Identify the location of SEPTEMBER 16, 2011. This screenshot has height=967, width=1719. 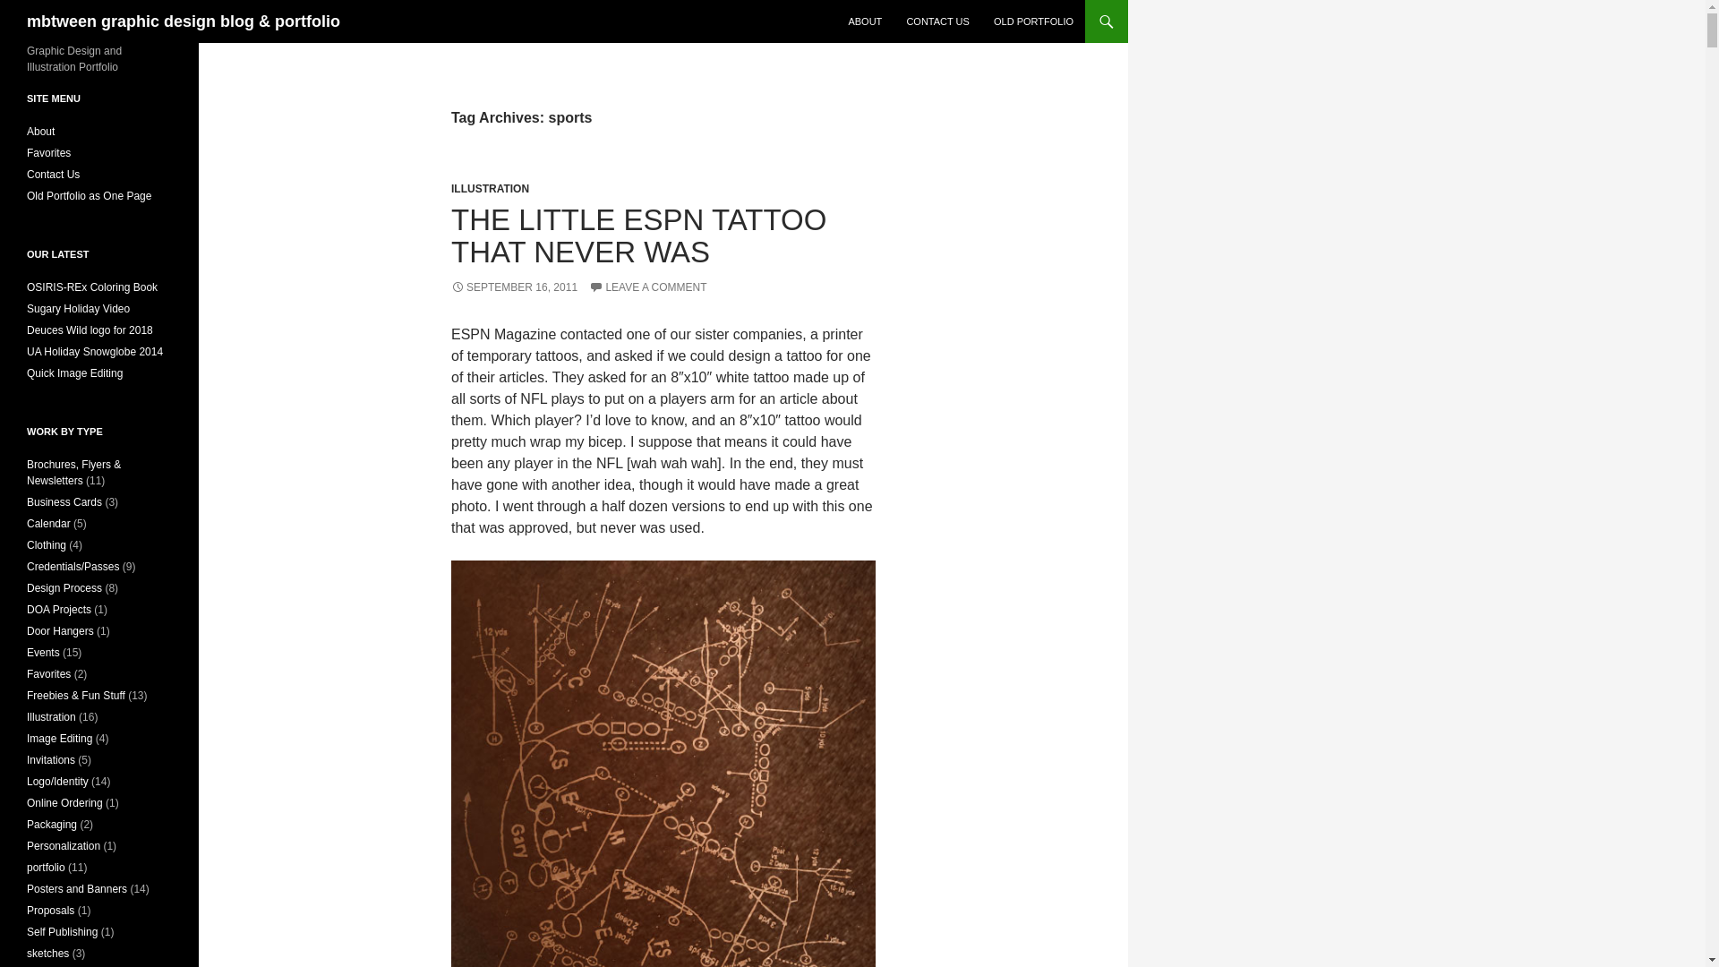
(514, 287).